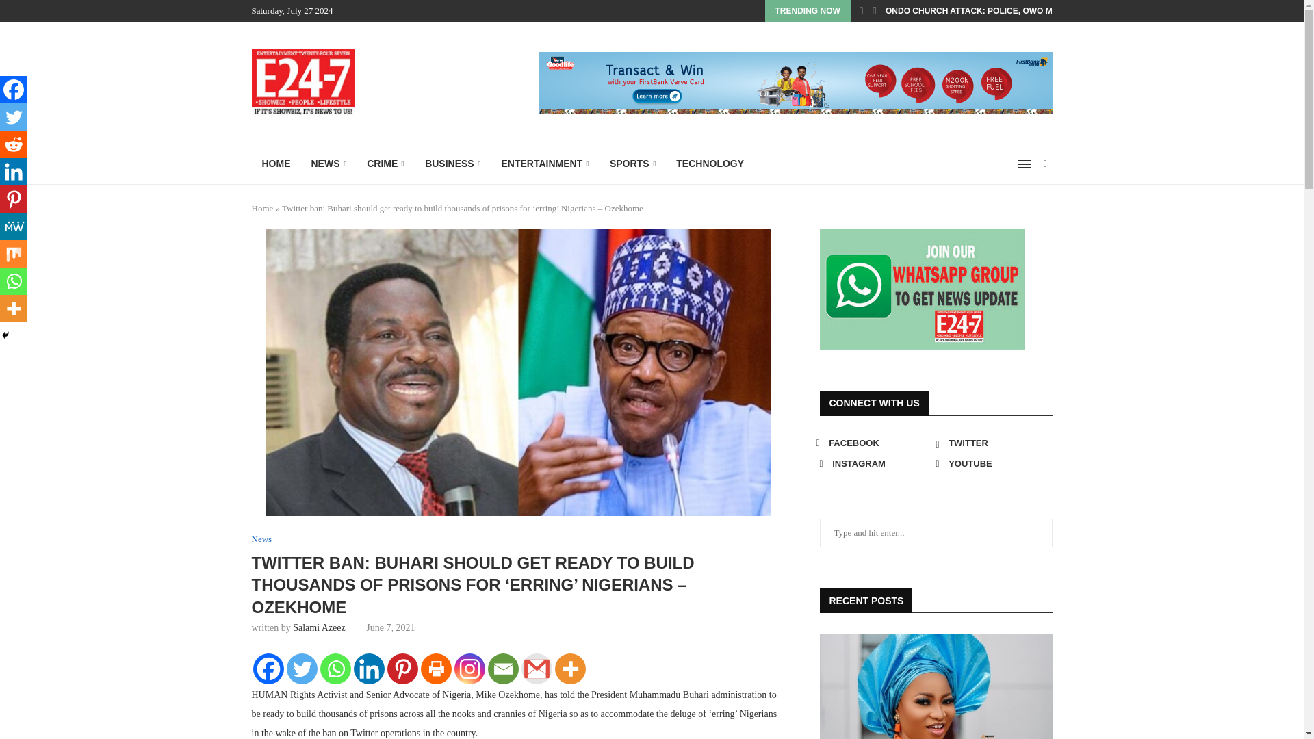  What do you see at coordinates (268, 669) in the screenshot?
I see `Facebook` at bounding box center [268, 669].